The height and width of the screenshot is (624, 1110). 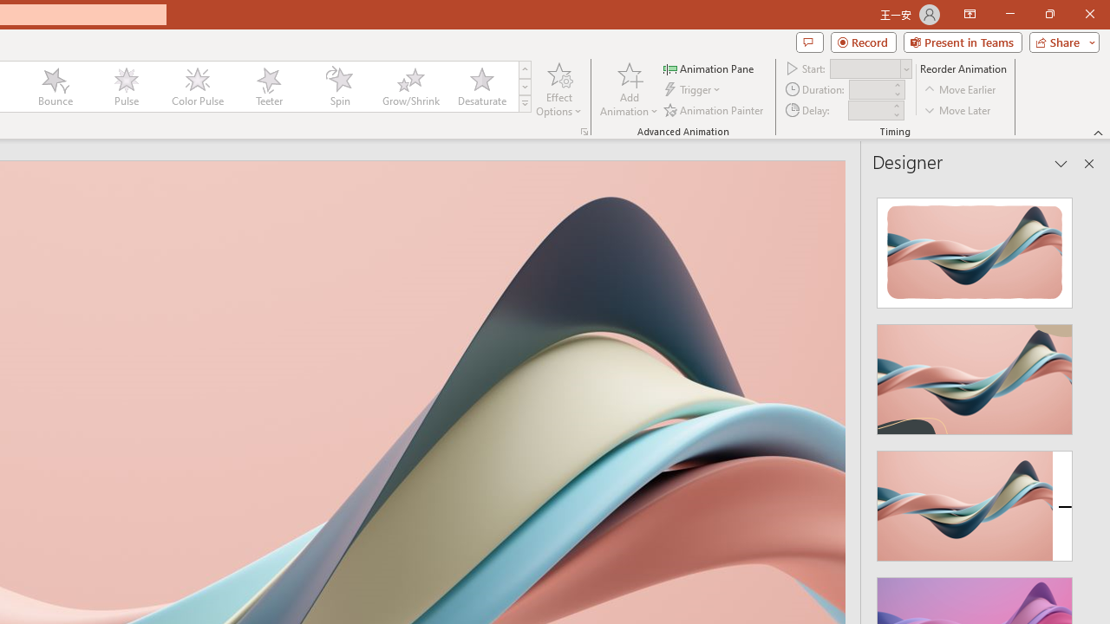 I want to click on Add Animation, so click(x=629, y=88).